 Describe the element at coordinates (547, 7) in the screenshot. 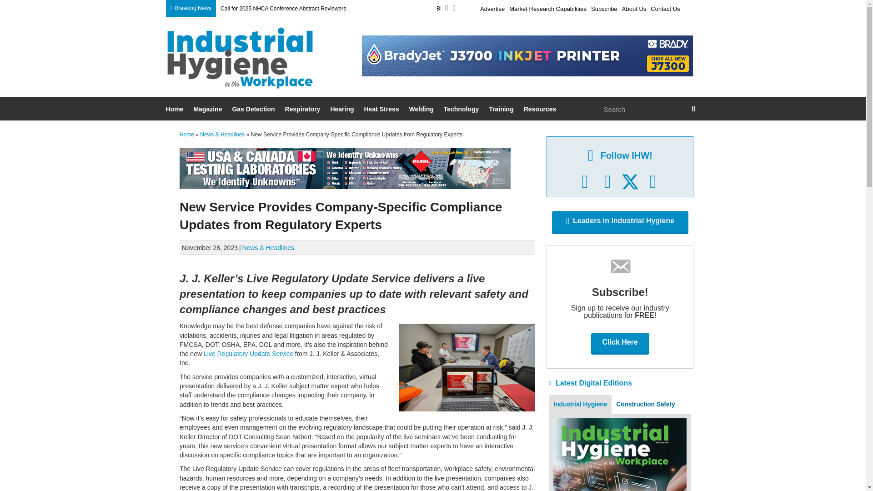

I see `Market Research Capabilities` at that location.